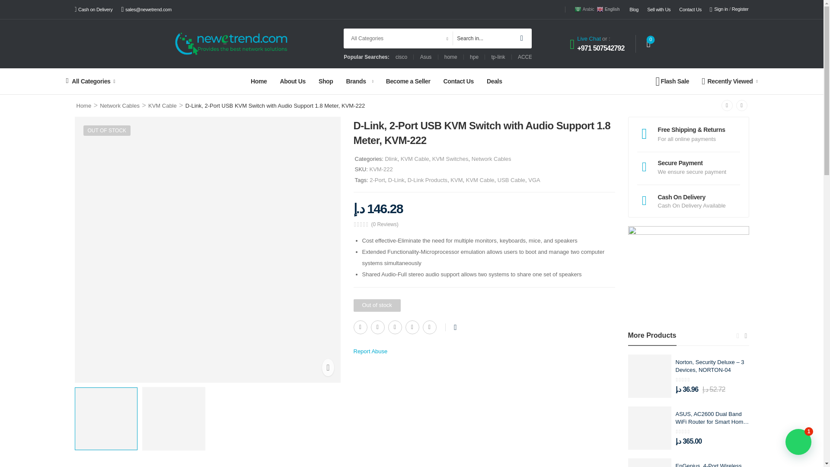 The image size is (830, 467). I want to click on tp-link, so click(498, 57).